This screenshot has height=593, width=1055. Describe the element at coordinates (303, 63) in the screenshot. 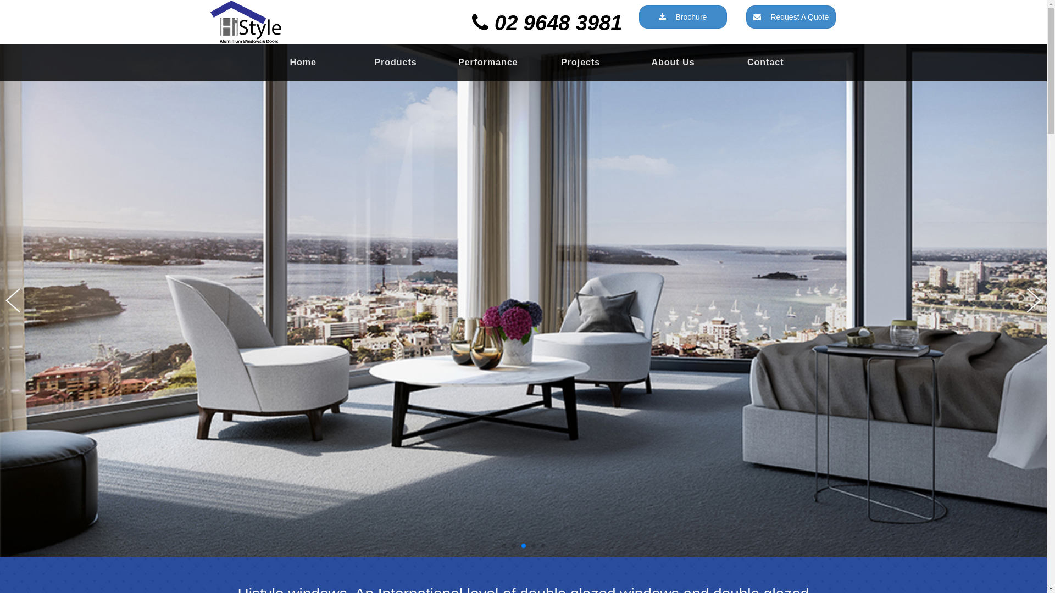

I see `Home` at that location.